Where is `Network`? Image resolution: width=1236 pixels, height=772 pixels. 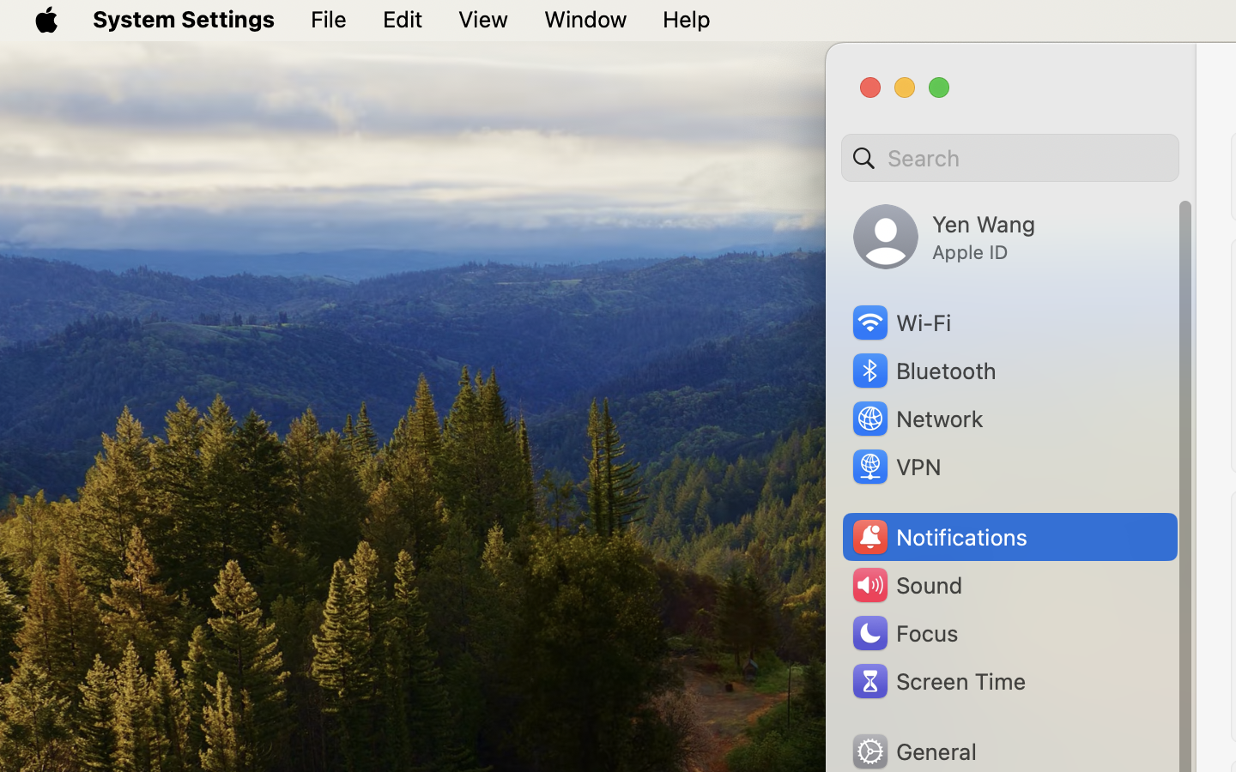
Network is located at coordinates (917, 419).